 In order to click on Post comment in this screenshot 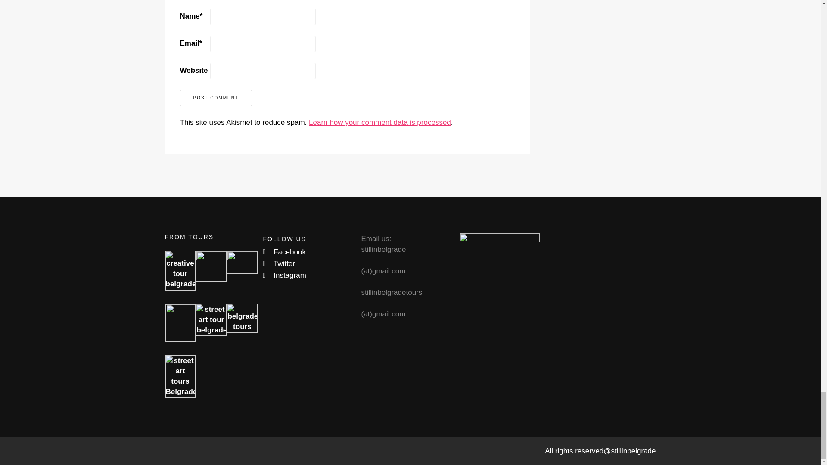, I will do `click(216, 98)`.